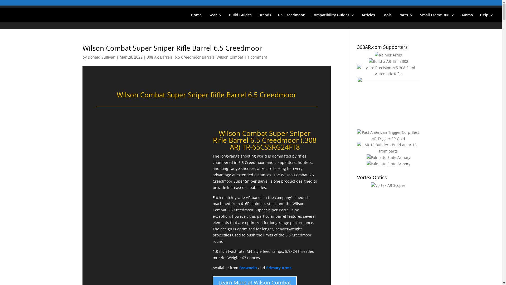 The width and height of the screenshot is (506, 285). What do you see at coordinates (194, 57) in the screenshot?
I see `6.5 Creedmoor Barrels` at bounding box center [194, 57].